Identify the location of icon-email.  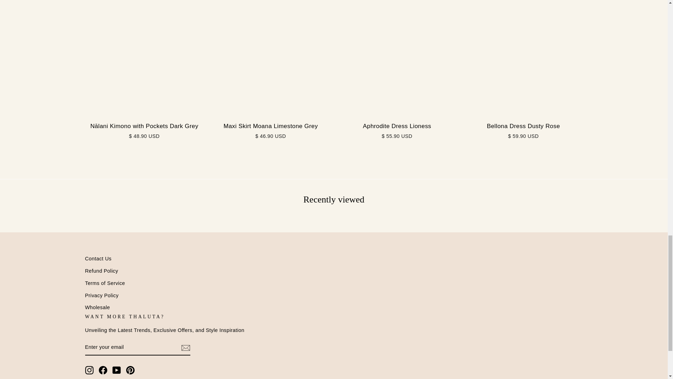
(185, 347).